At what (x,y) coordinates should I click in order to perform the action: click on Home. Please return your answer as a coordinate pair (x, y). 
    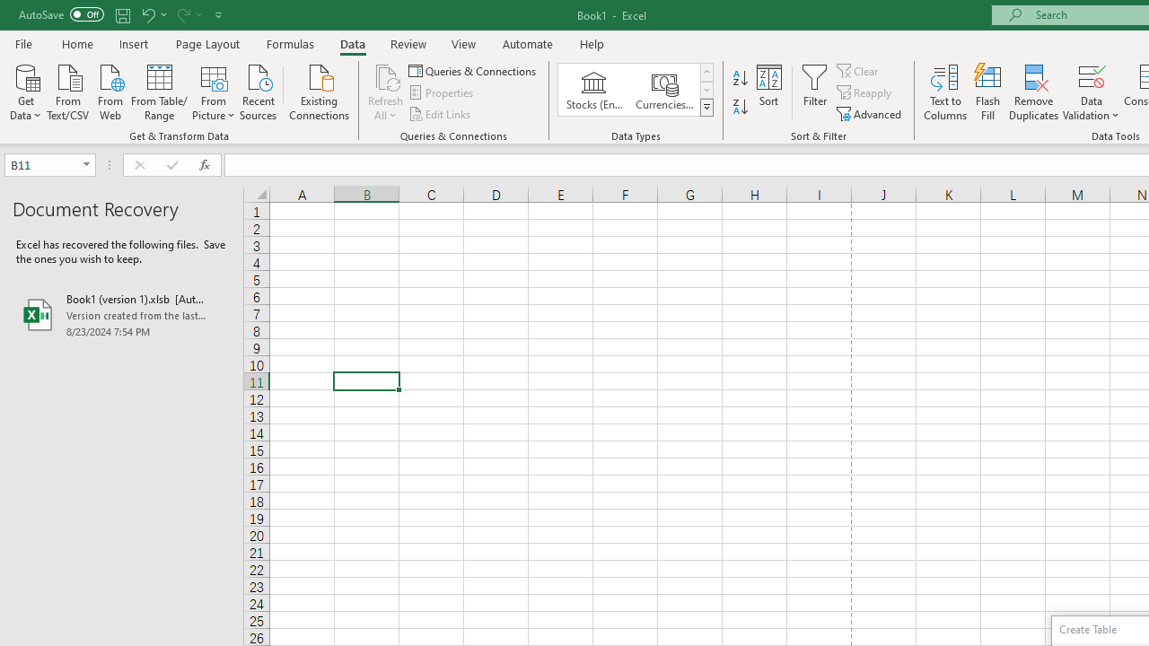
    Looking at the image, I should click on (77, 43).